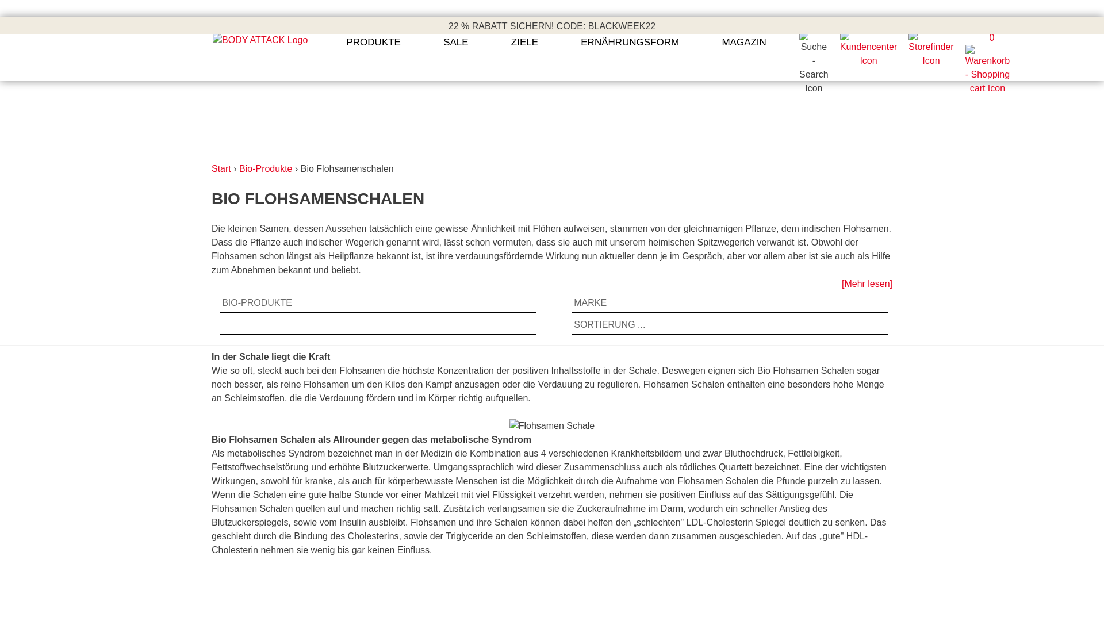 The image size is (1104, 621). Describe the element at coordinates (347, 169) in the screenshot. I see `Bio Flohsamenschalen` at that location.